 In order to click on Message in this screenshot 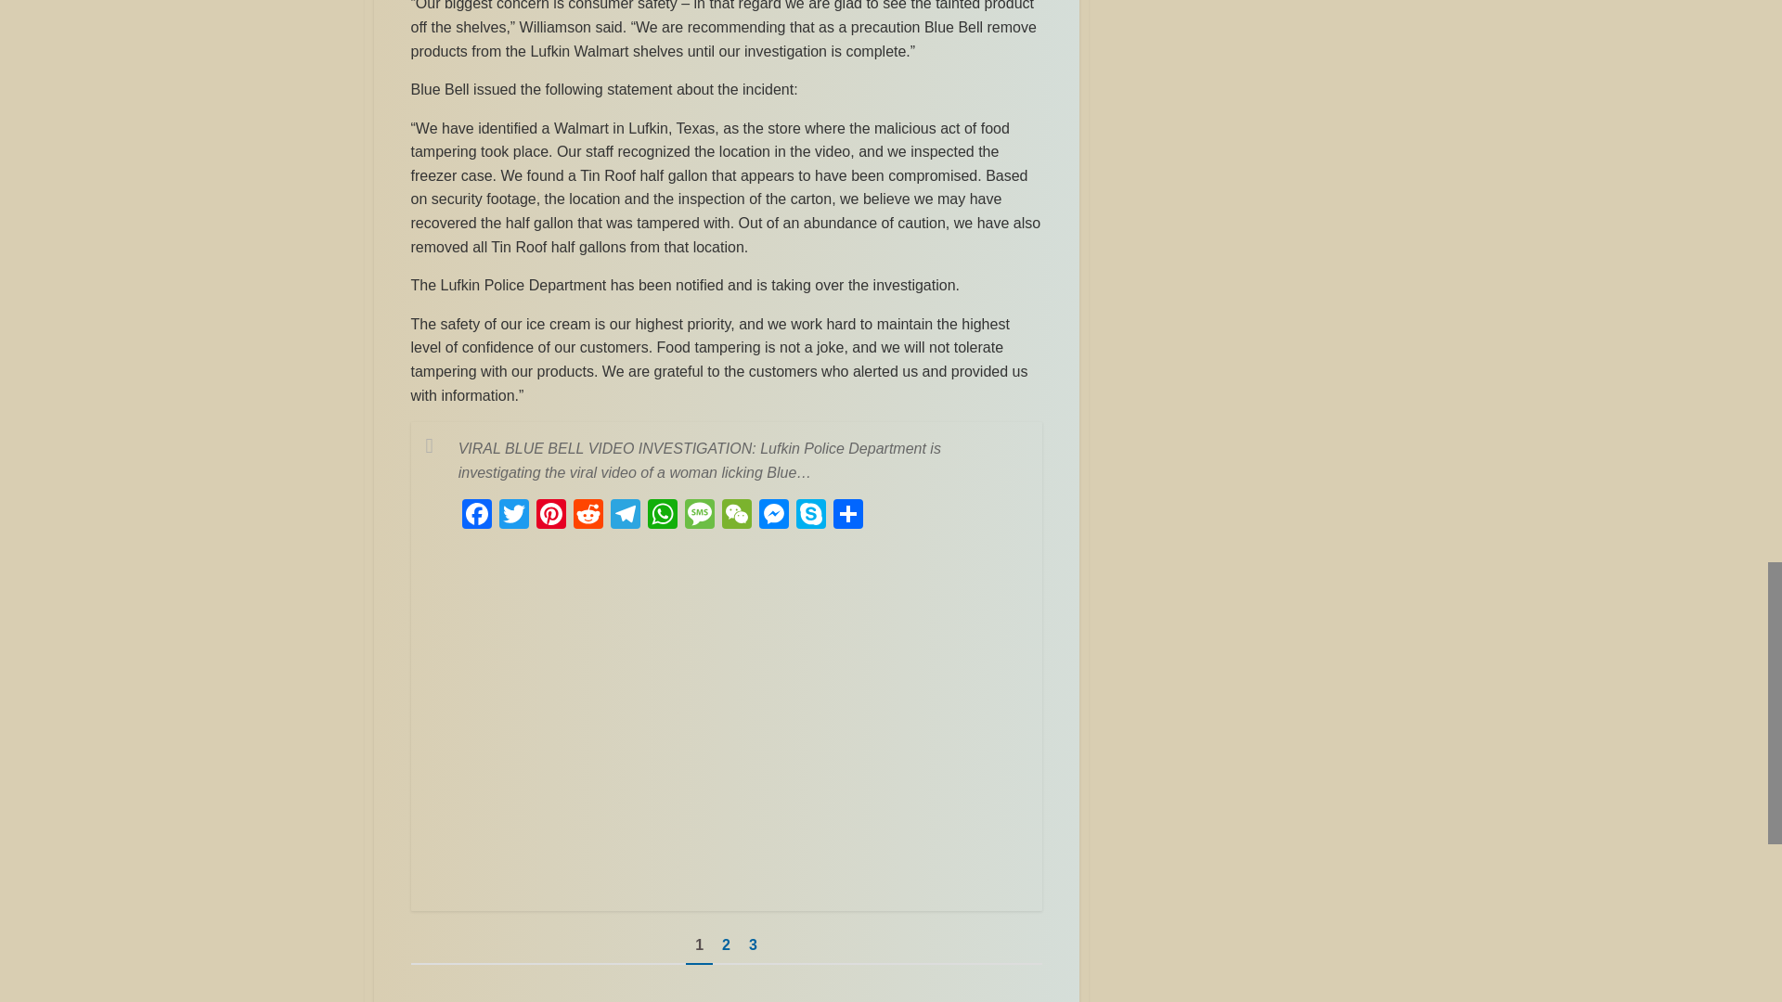, I will do `click(699, 516)`.